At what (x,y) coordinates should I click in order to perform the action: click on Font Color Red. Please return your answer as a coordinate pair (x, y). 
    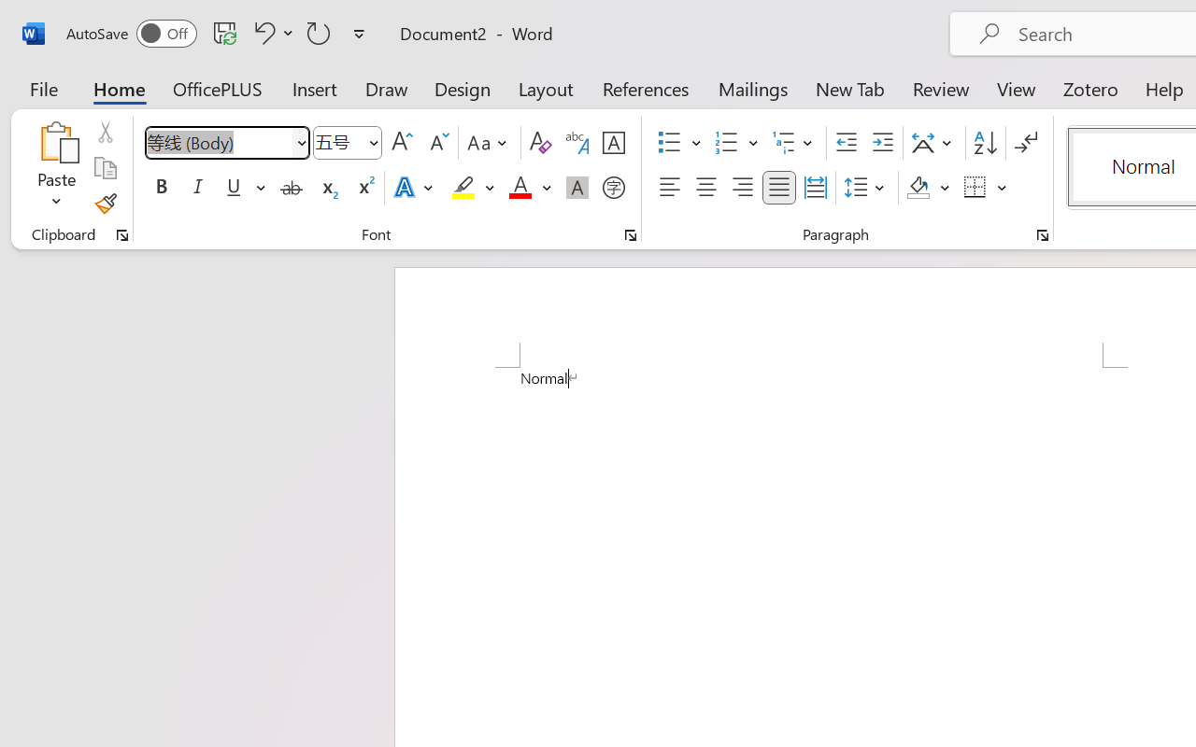
    Looking at the image, I should click on (520, 188).